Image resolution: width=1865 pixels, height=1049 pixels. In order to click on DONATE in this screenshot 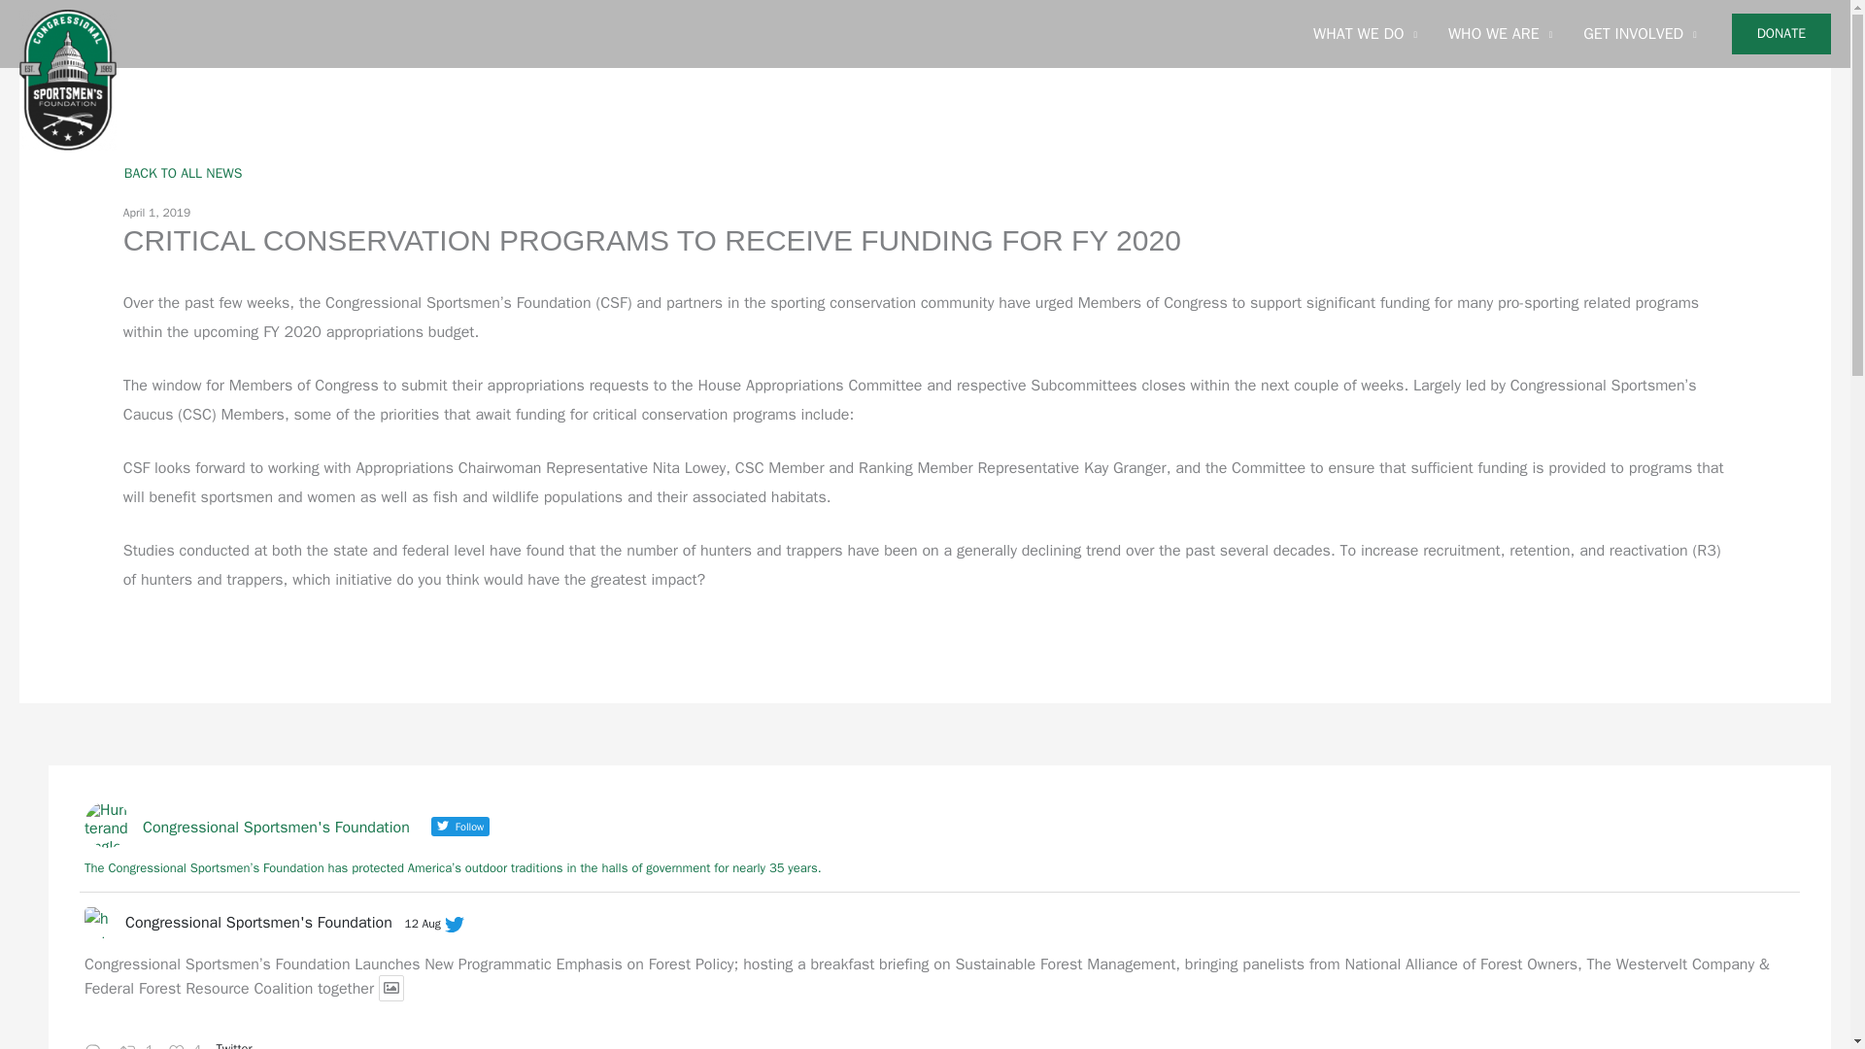, I will do `click(1781, 34)`.